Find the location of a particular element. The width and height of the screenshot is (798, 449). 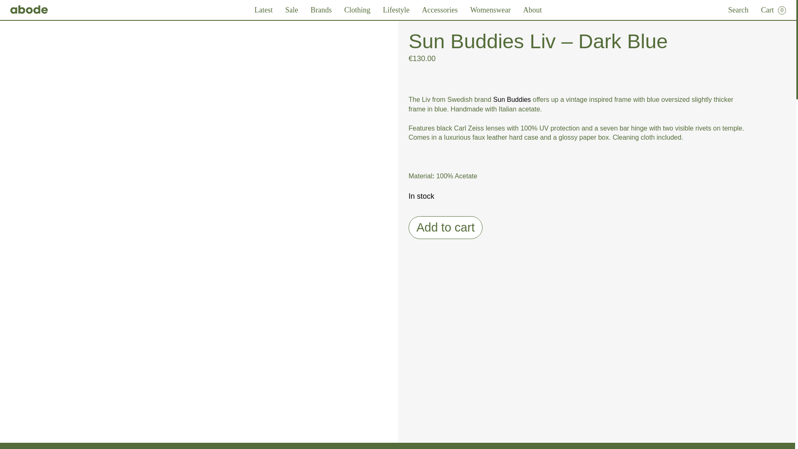

Add to cart is located at coordinates (446, 227).